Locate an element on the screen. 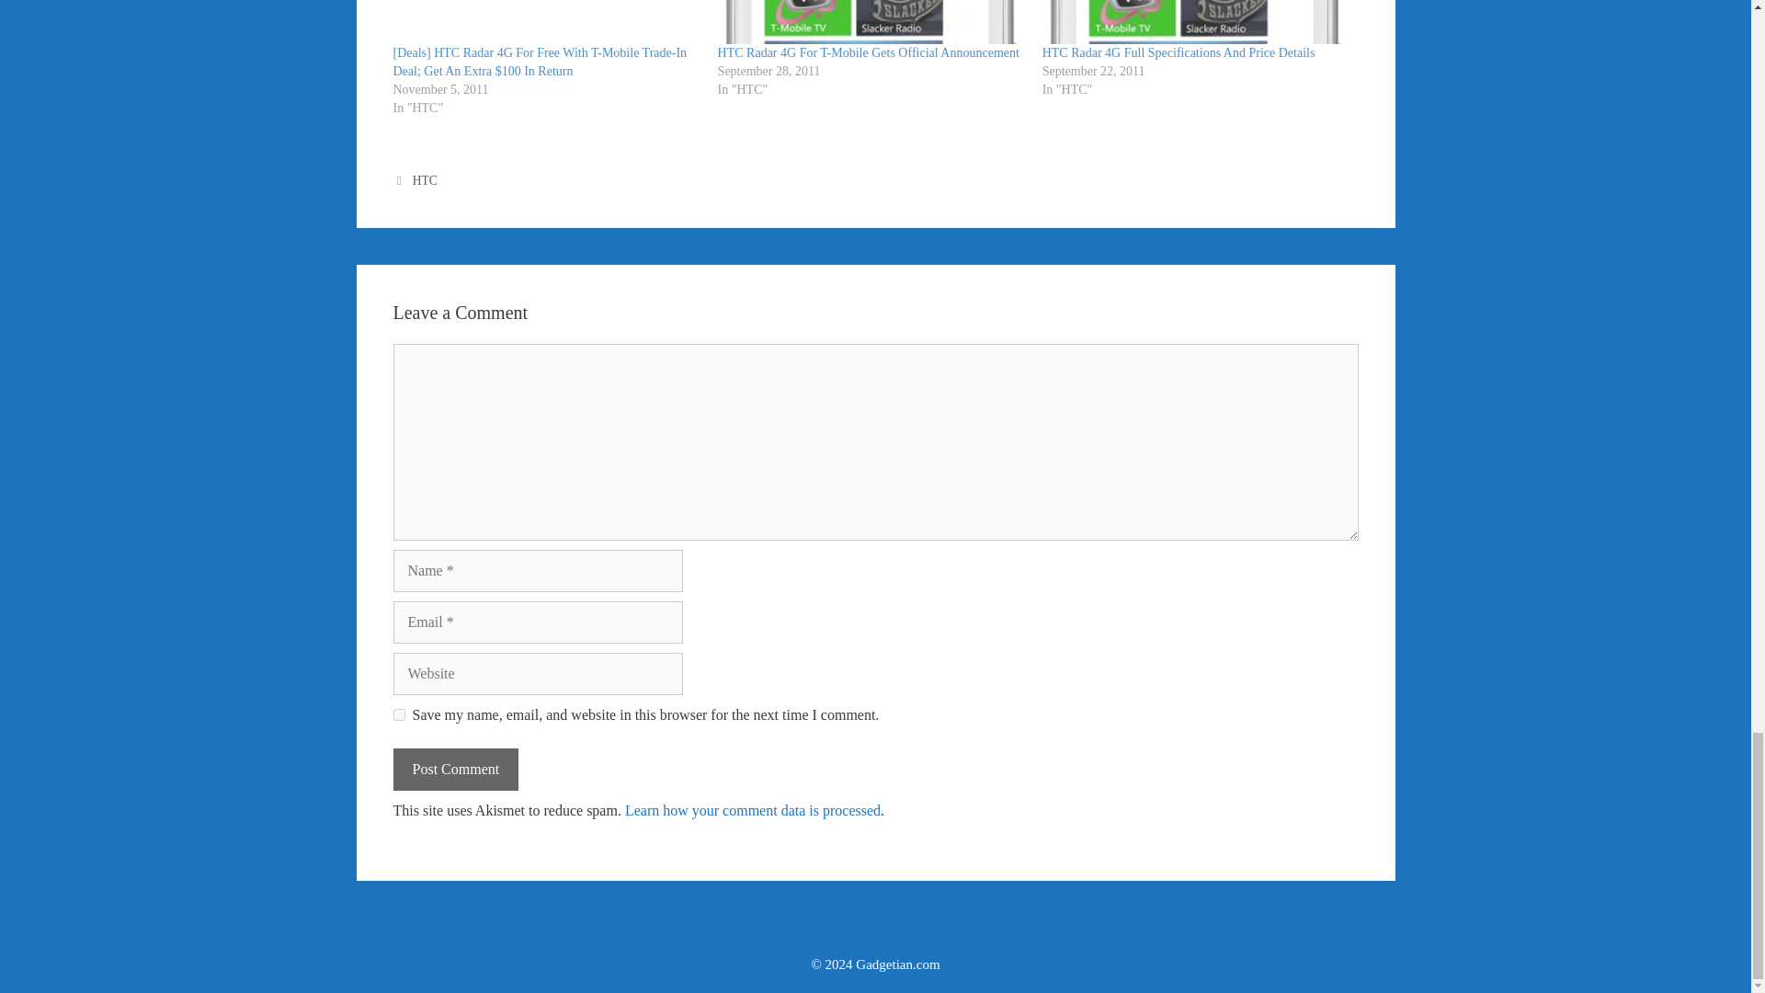 The width and height of the screenshot is (1765, 993). HTC Radar 4G Full Specifications And Price Details is located at coordinates (1179, 51).